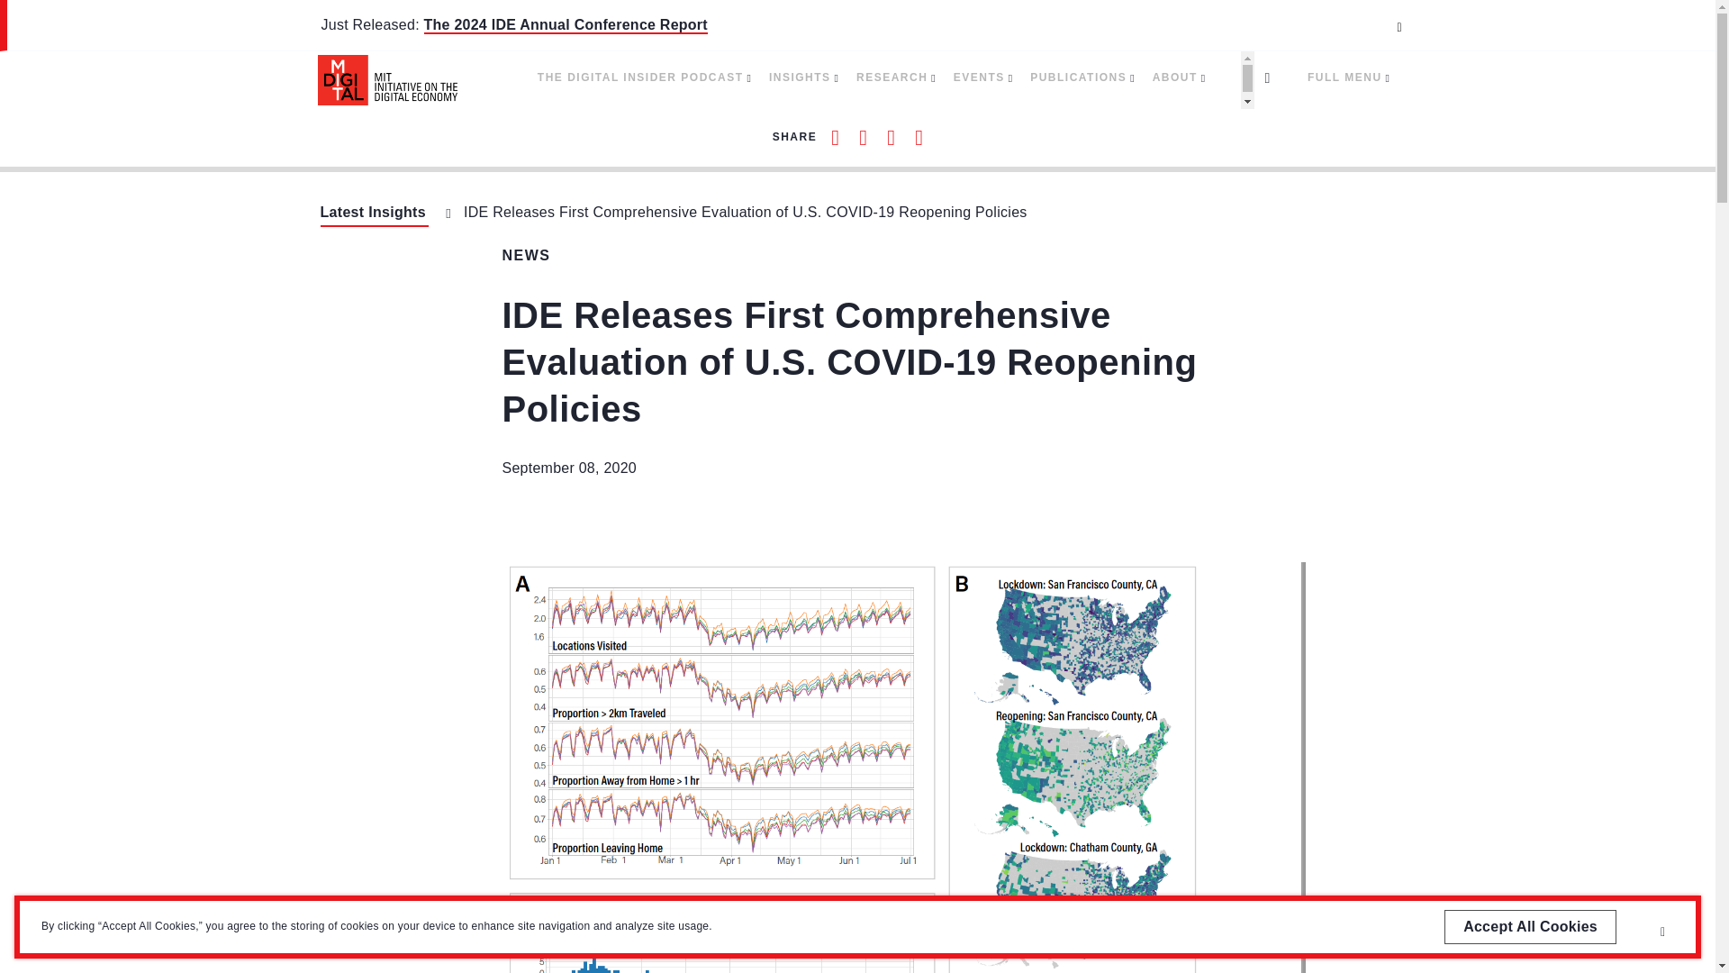 The height and width of the screenshot is (973, 1729). What do you see at coordinates (803, 77) in the screenshot?
I see `INSIGHTS` at bounding box center [803, 77].